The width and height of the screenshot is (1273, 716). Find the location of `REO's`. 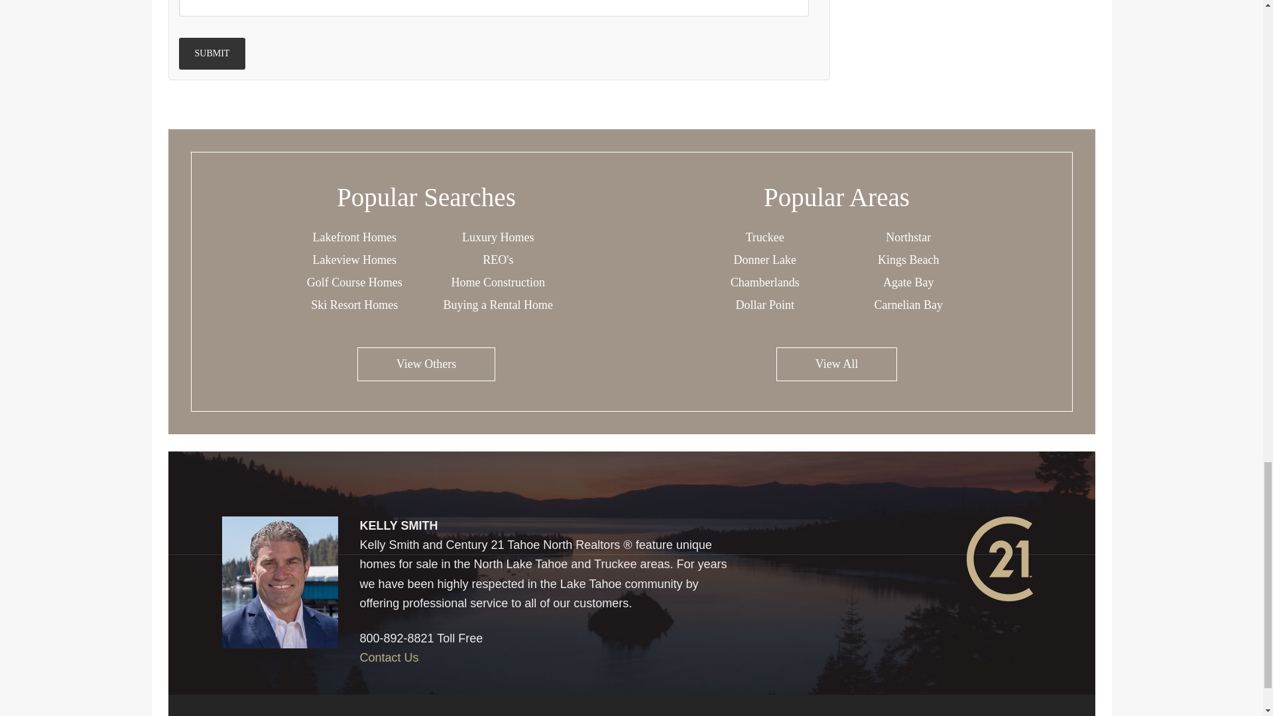

REO's is located at coordinates (497, 260).